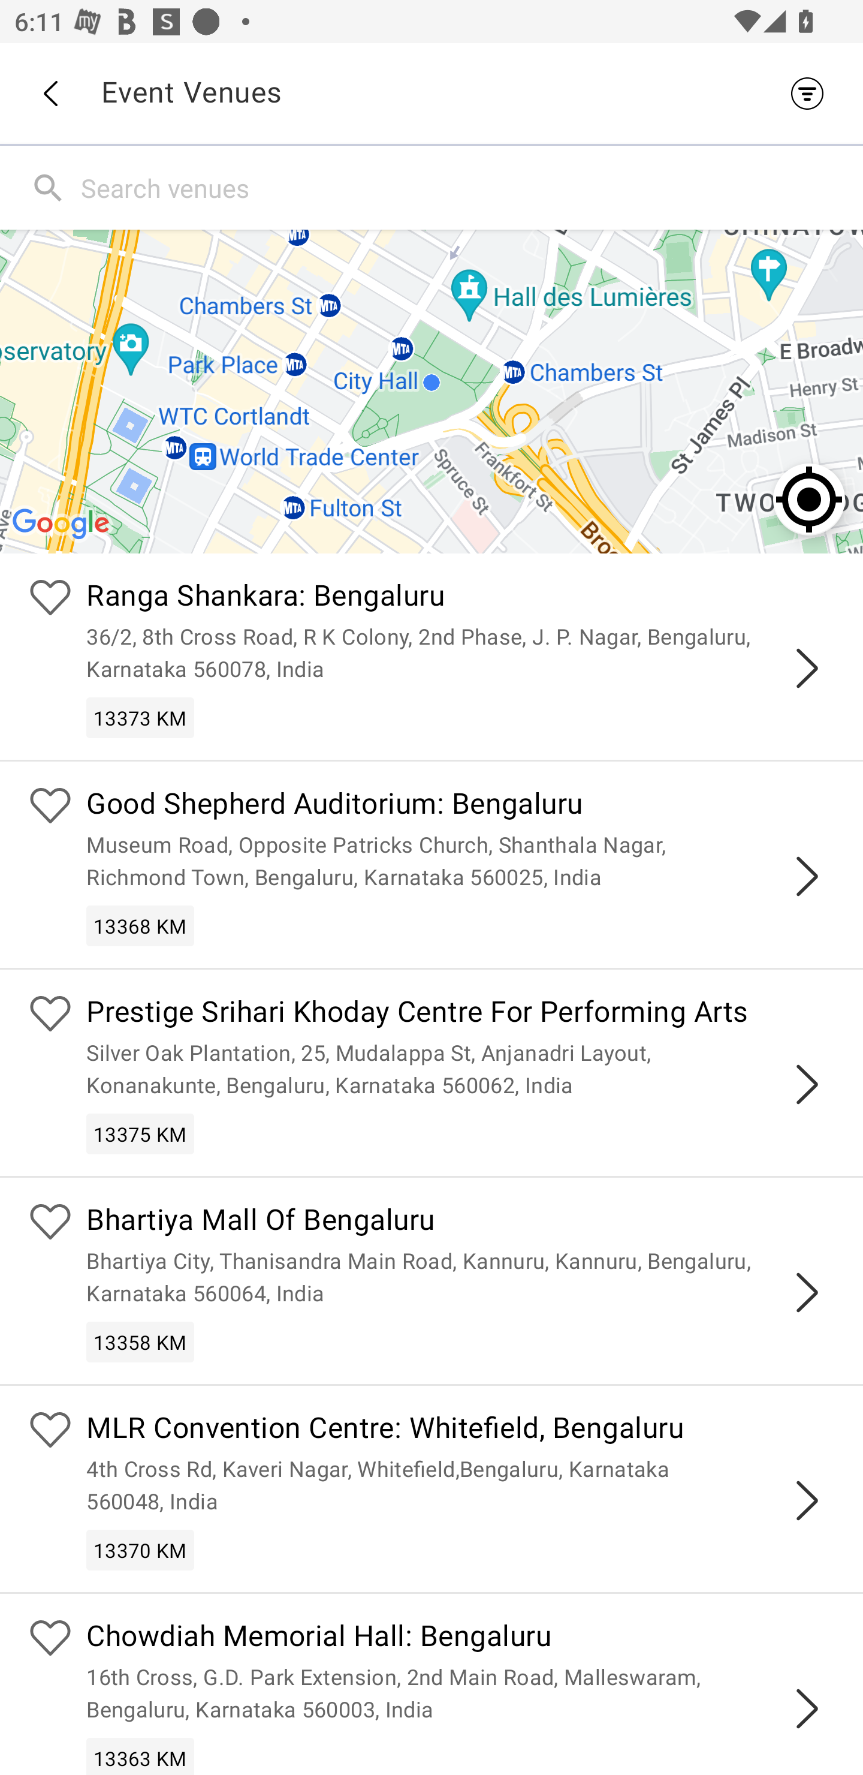  I want to click on , so click(807, 1293).